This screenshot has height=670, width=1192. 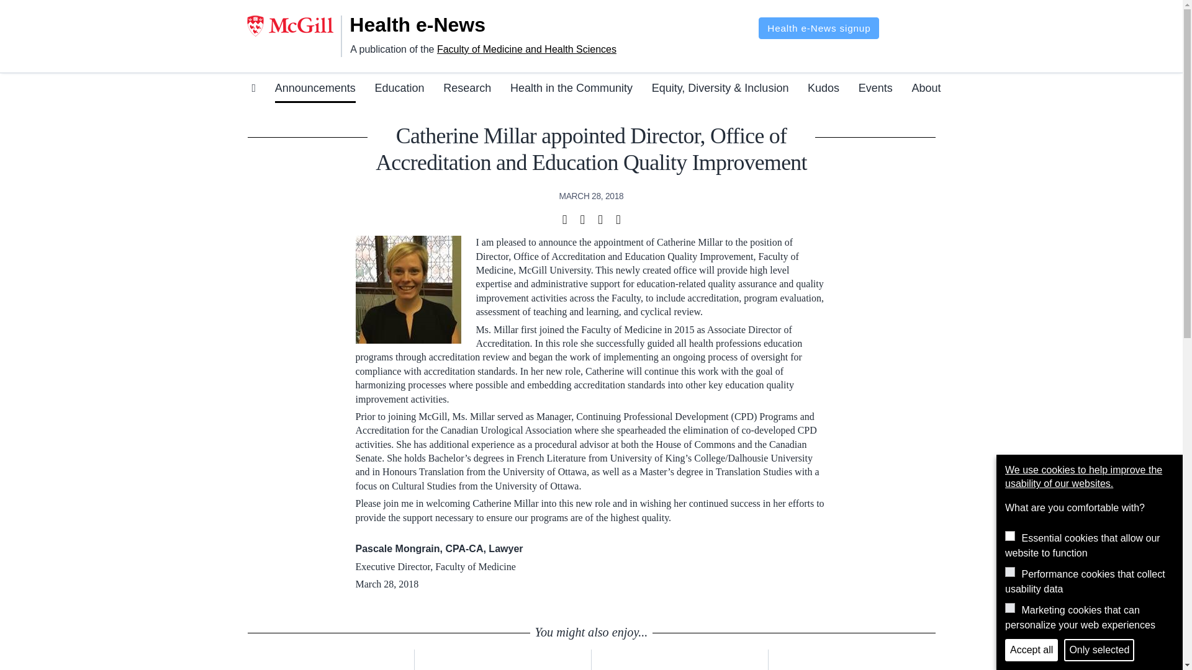 I want to click on Faculty of Medicine and Health Sciences, so click(x=526, y=49).